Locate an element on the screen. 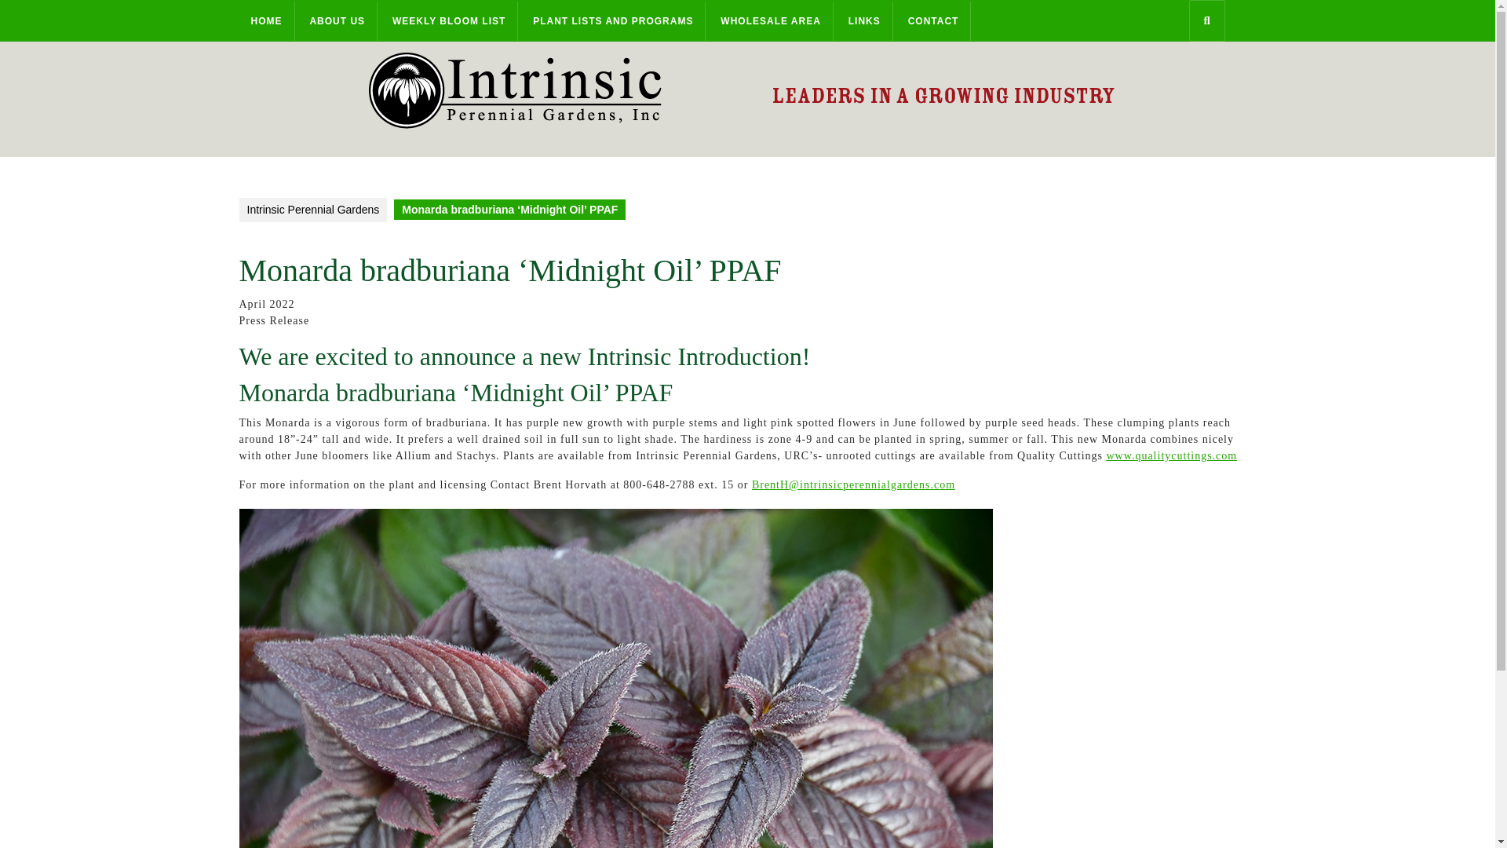  LINKS is located at coordinates (865, 20).